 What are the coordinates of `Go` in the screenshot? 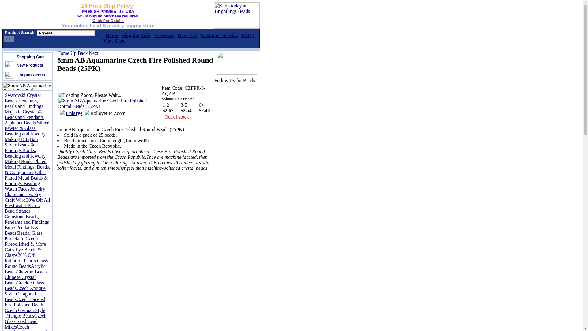 It's located at (9, 39).